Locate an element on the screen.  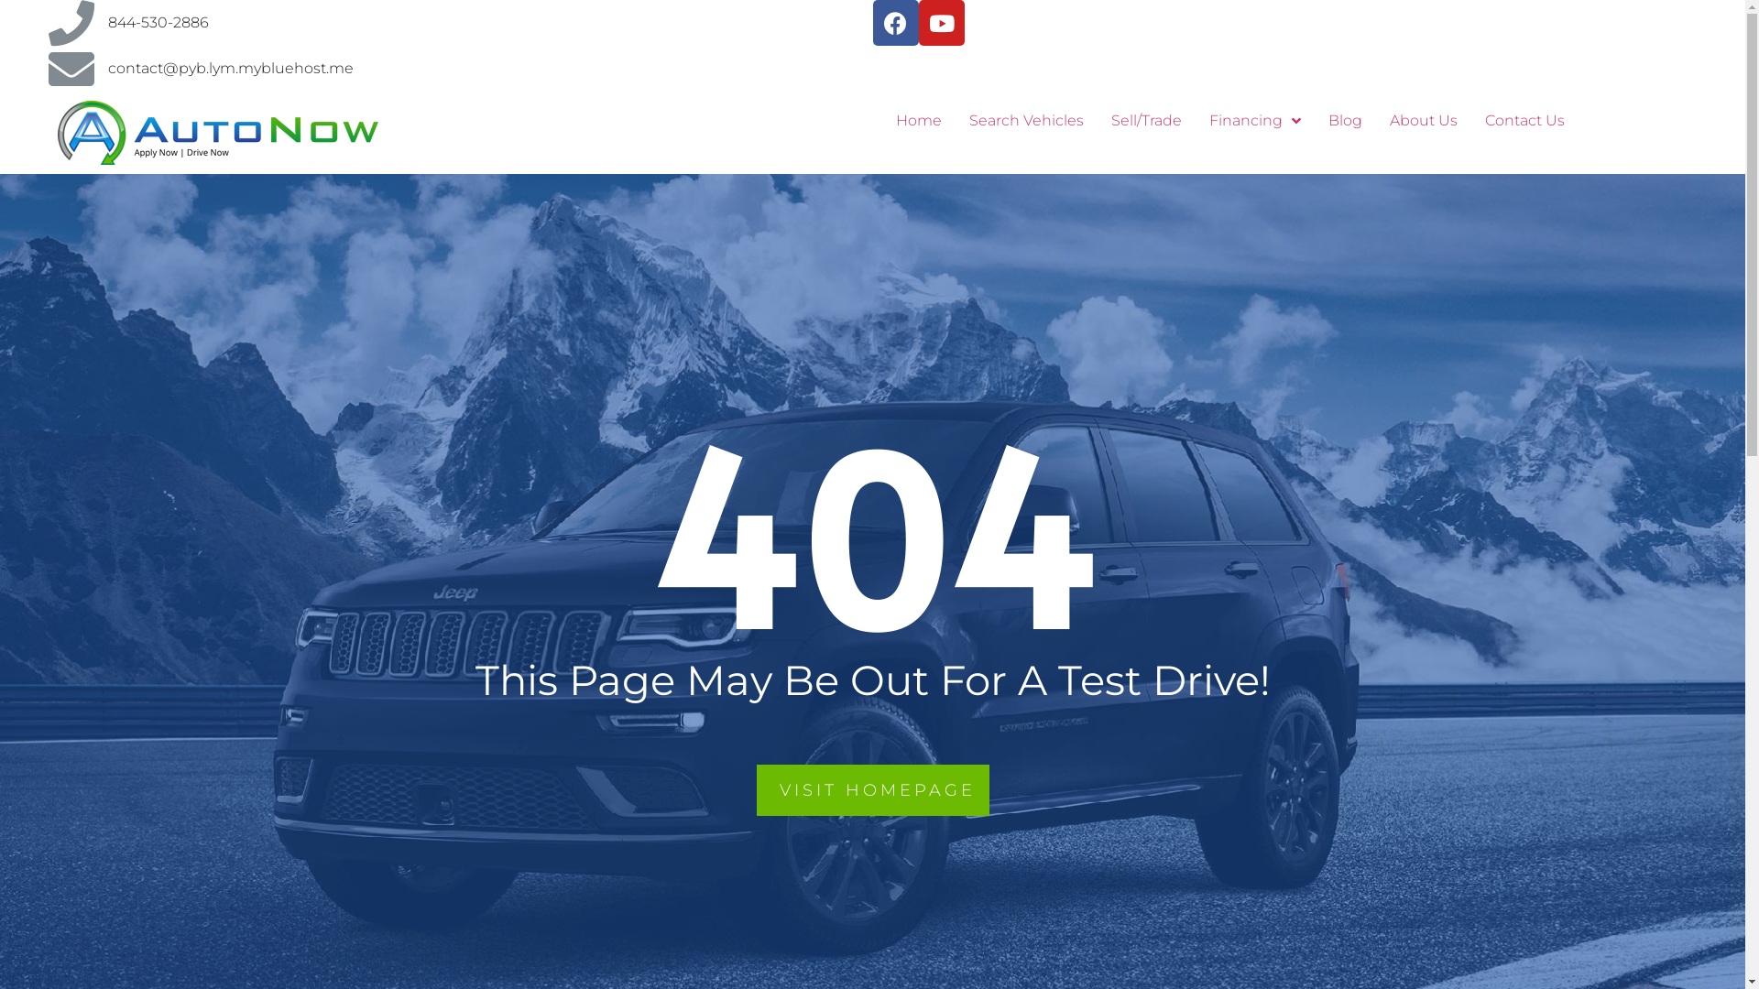
Contact Us is located at coordinates (1524, 121).